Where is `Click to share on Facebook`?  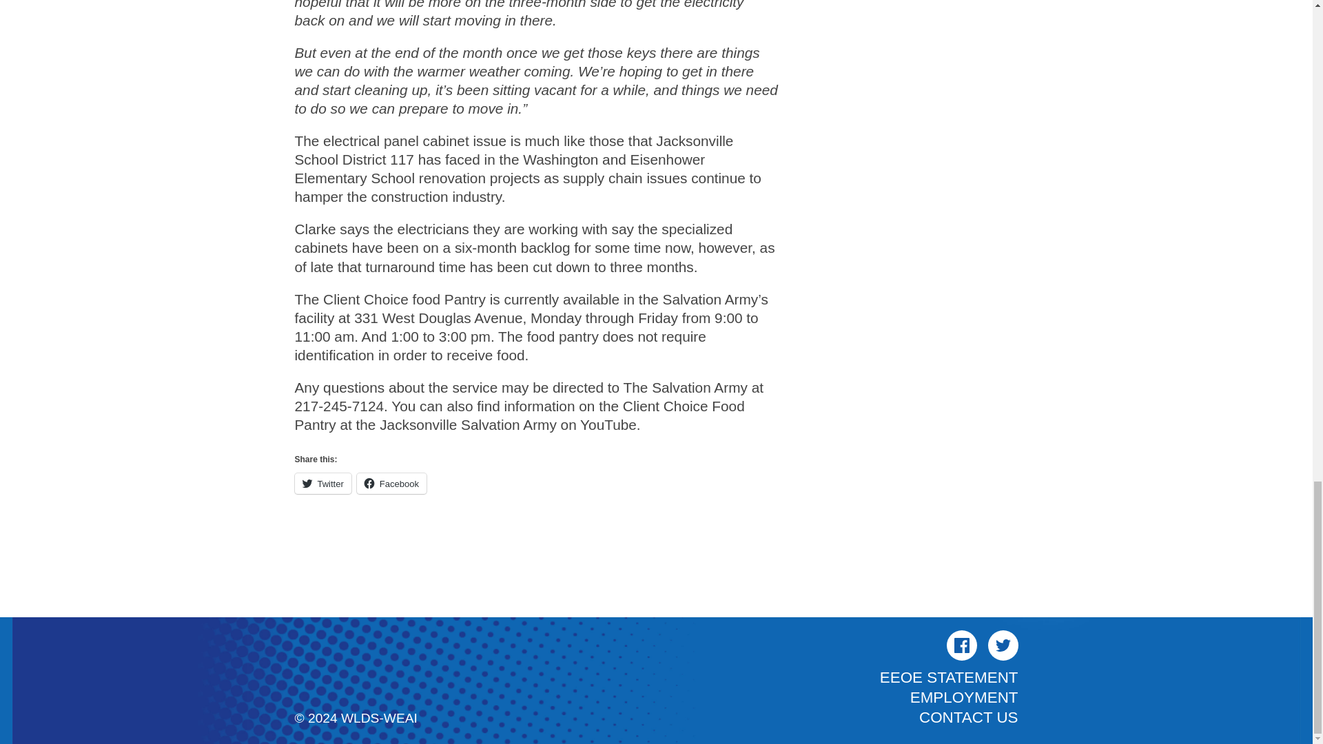
Click to share on Facebook is located at coordinates (391, 484).